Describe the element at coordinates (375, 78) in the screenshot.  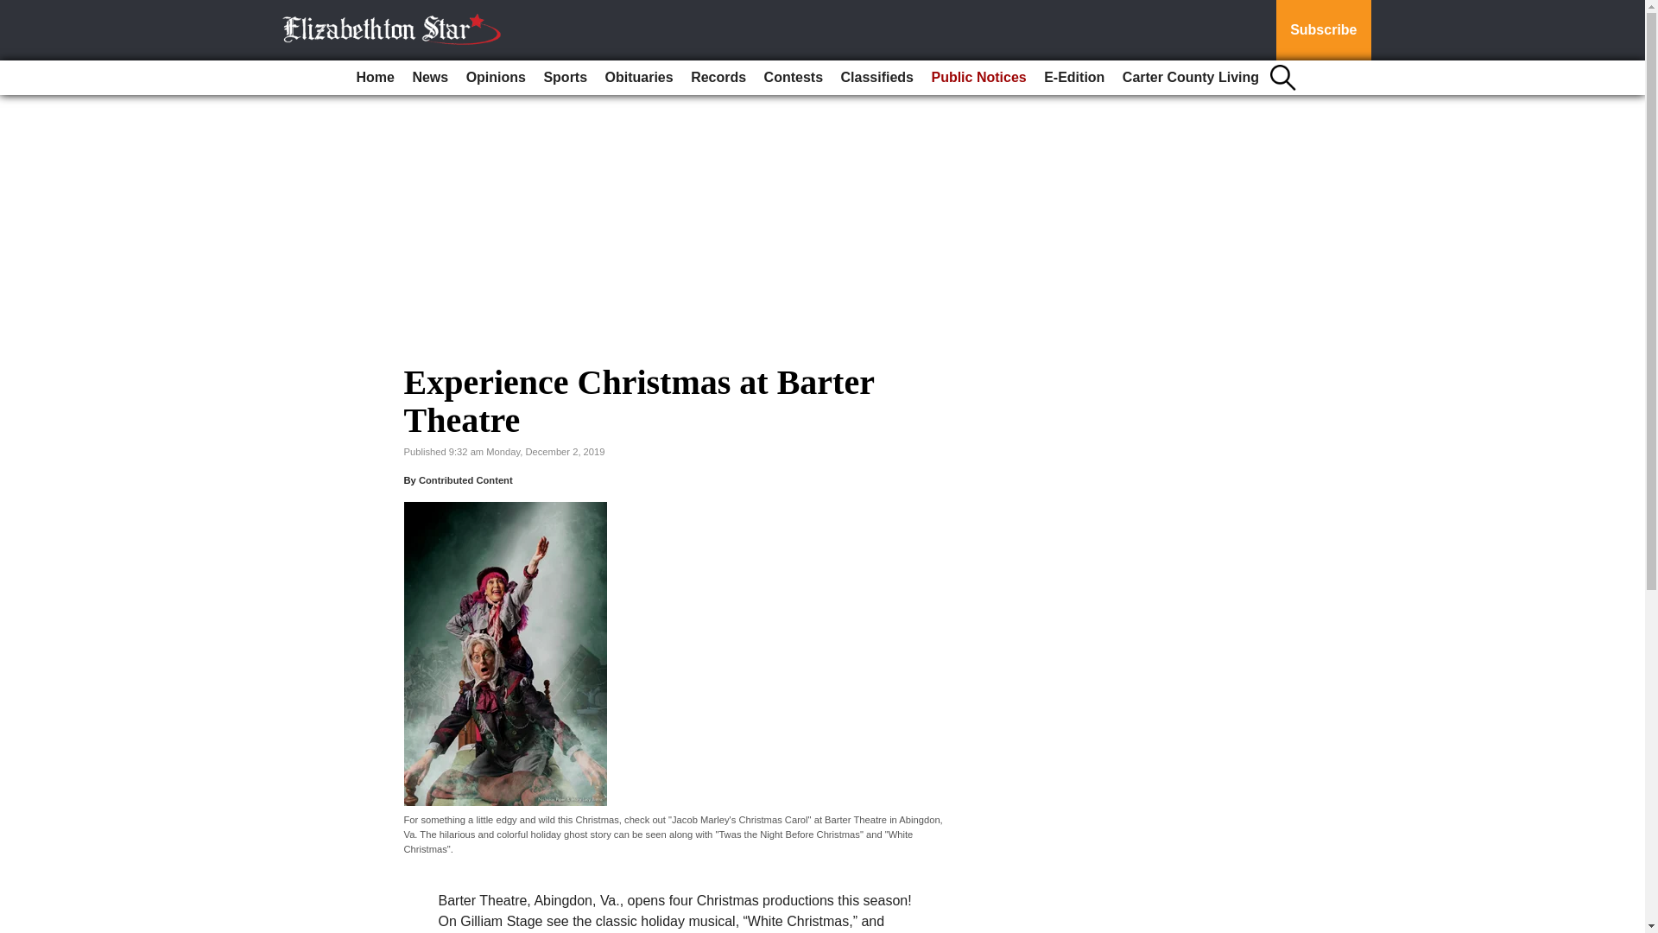
I see `Home` at that location.